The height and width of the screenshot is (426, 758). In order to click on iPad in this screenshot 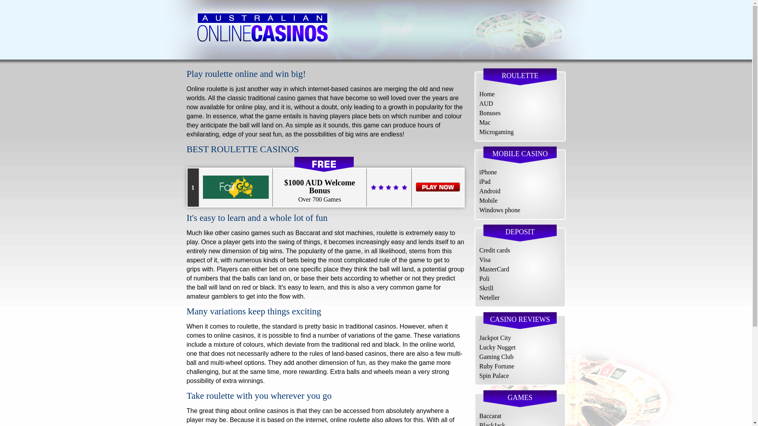, I will do `click(485, 181)`.